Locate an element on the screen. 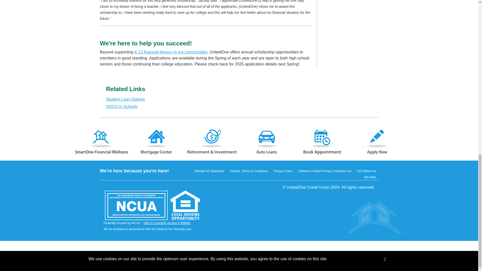  Equal Housing Opportunity is located at coordinates (185, 205).